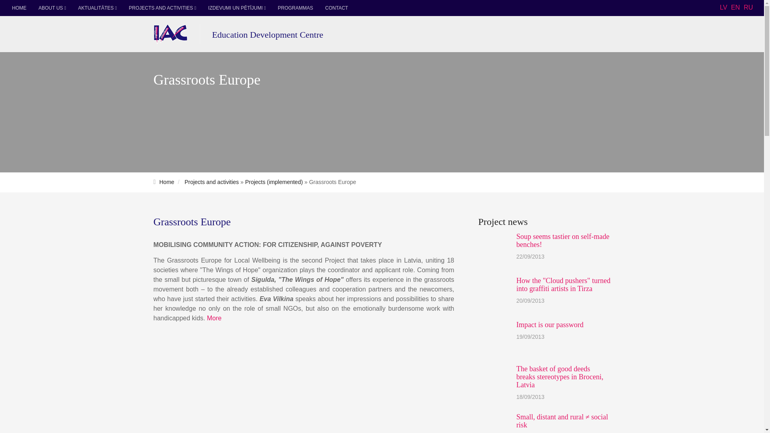  I want to click on Impact is our password, so click(550, 325).